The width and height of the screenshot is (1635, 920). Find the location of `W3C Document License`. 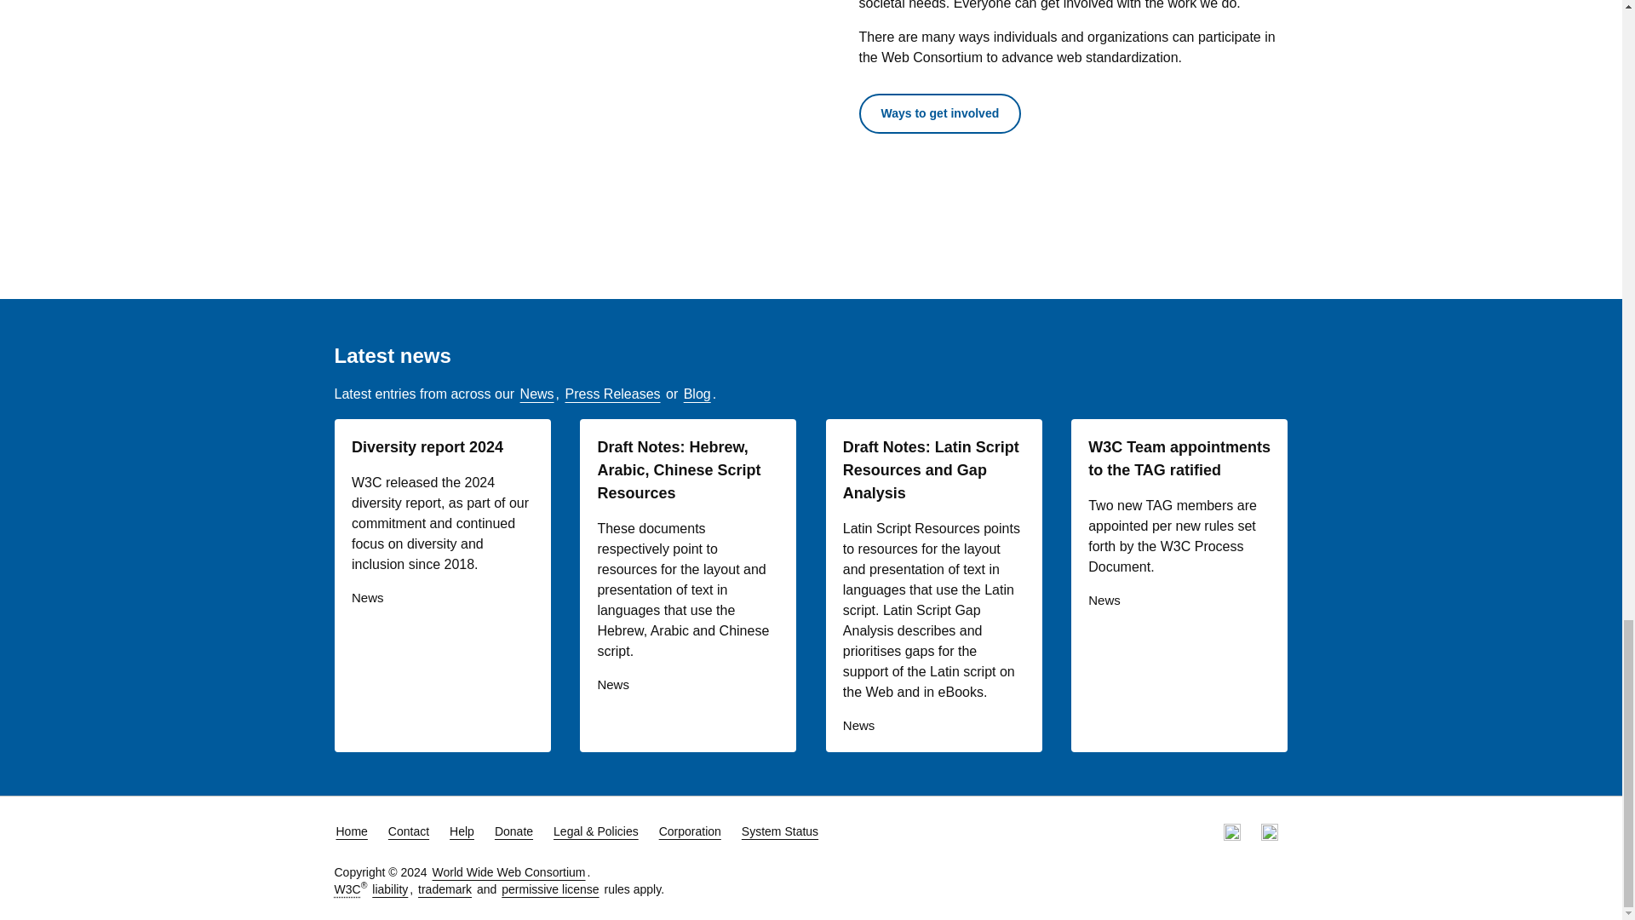

W3C Document License is located at coordinates (550, 888).